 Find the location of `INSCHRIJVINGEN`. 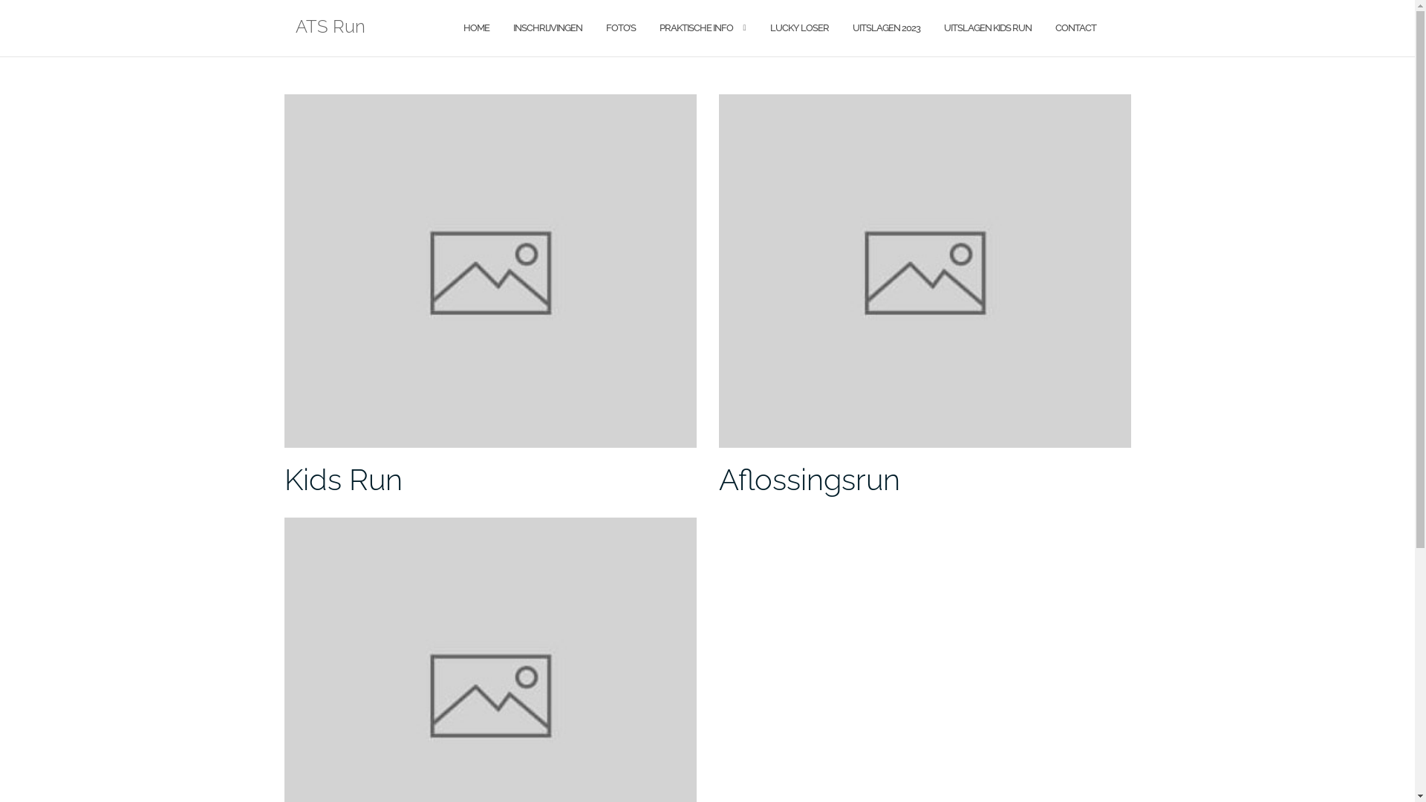

INSCHRIJVINGEN is located at coordinates (547, 28).